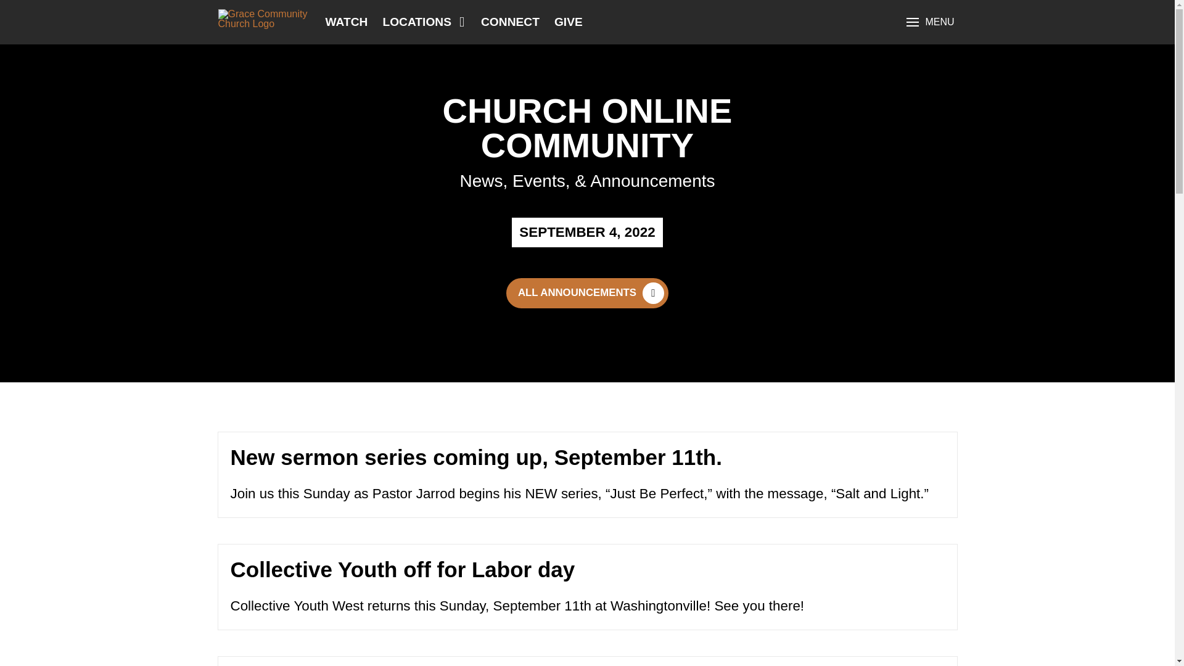 Image resolution: width=1184 pixels, height=666 pixels. I want to click on WATCH, so click(346, 21).